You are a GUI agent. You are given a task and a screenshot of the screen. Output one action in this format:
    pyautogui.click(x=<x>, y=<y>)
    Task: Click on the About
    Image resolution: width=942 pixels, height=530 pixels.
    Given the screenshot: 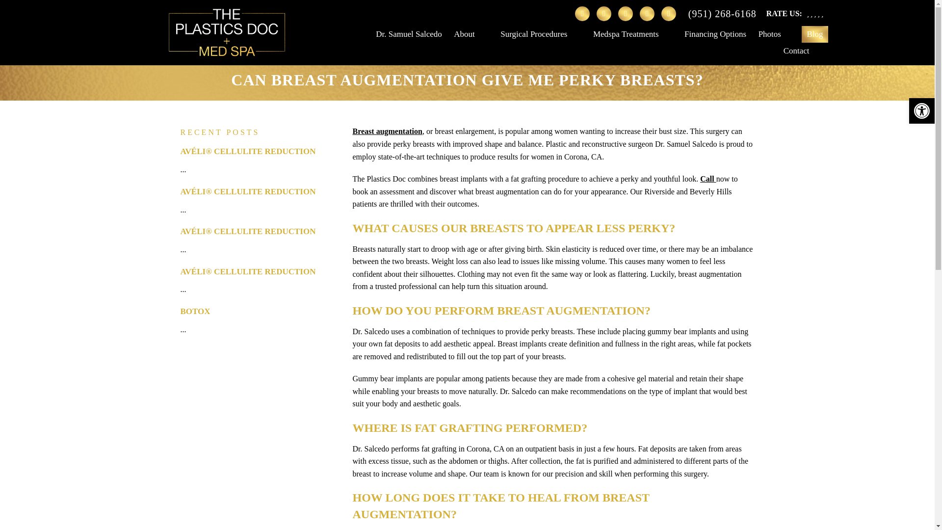 What is the action you would take?
    pyautogui.click(x=471, y=34)
    